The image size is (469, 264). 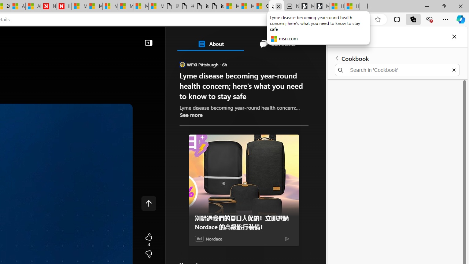 I want to click on To get missing image descriptions, open the context menu., so click(x=175, y=59).